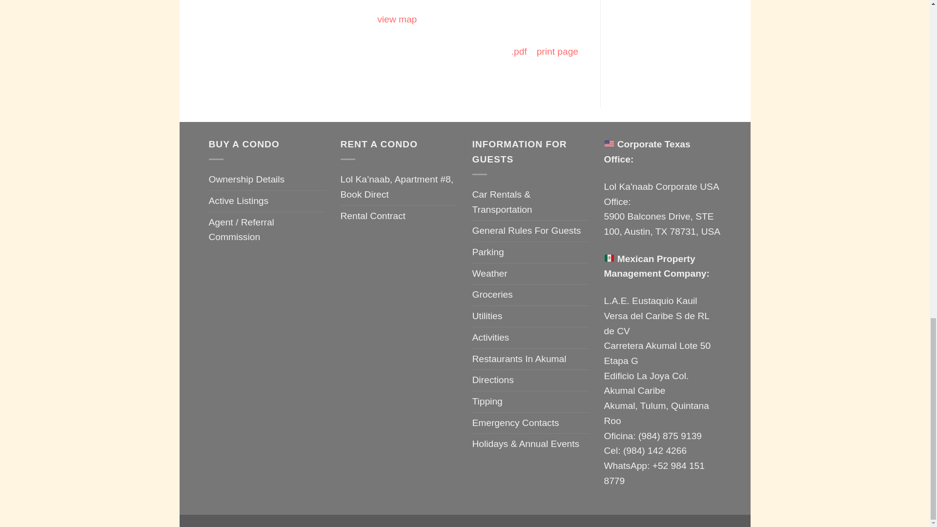  Describe the element at coordinates (488, 252) in the screenshot. I see `Parking` at that location.